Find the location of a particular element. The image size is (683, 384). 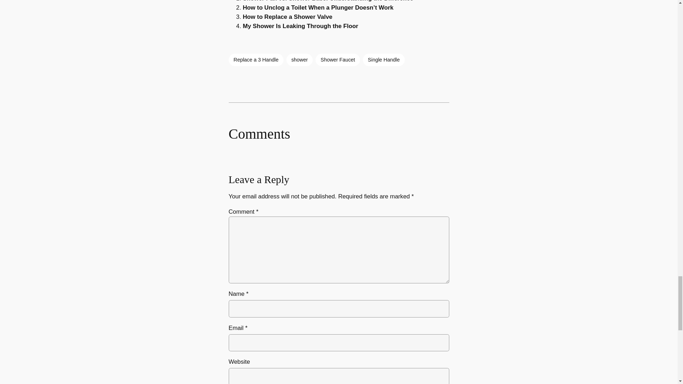

Single Handle is located at coordinates (383, 60).